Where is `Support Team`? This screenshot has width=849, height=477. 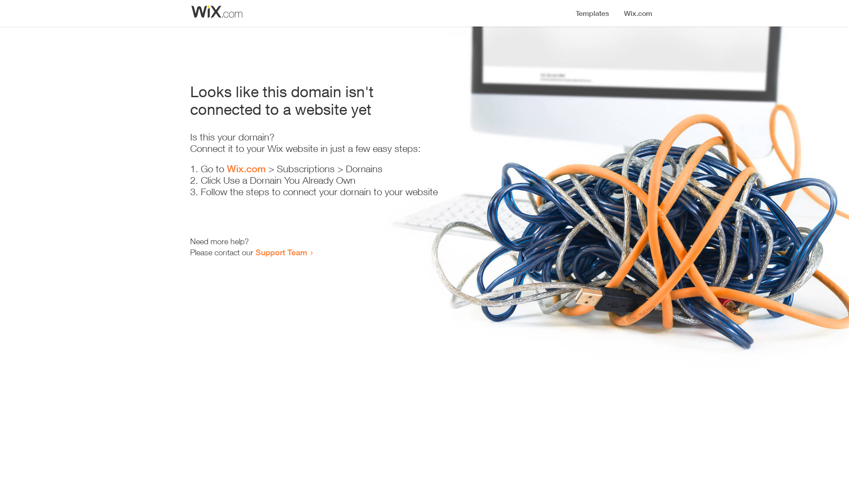
Support Team is located at coordinates (281, 252).